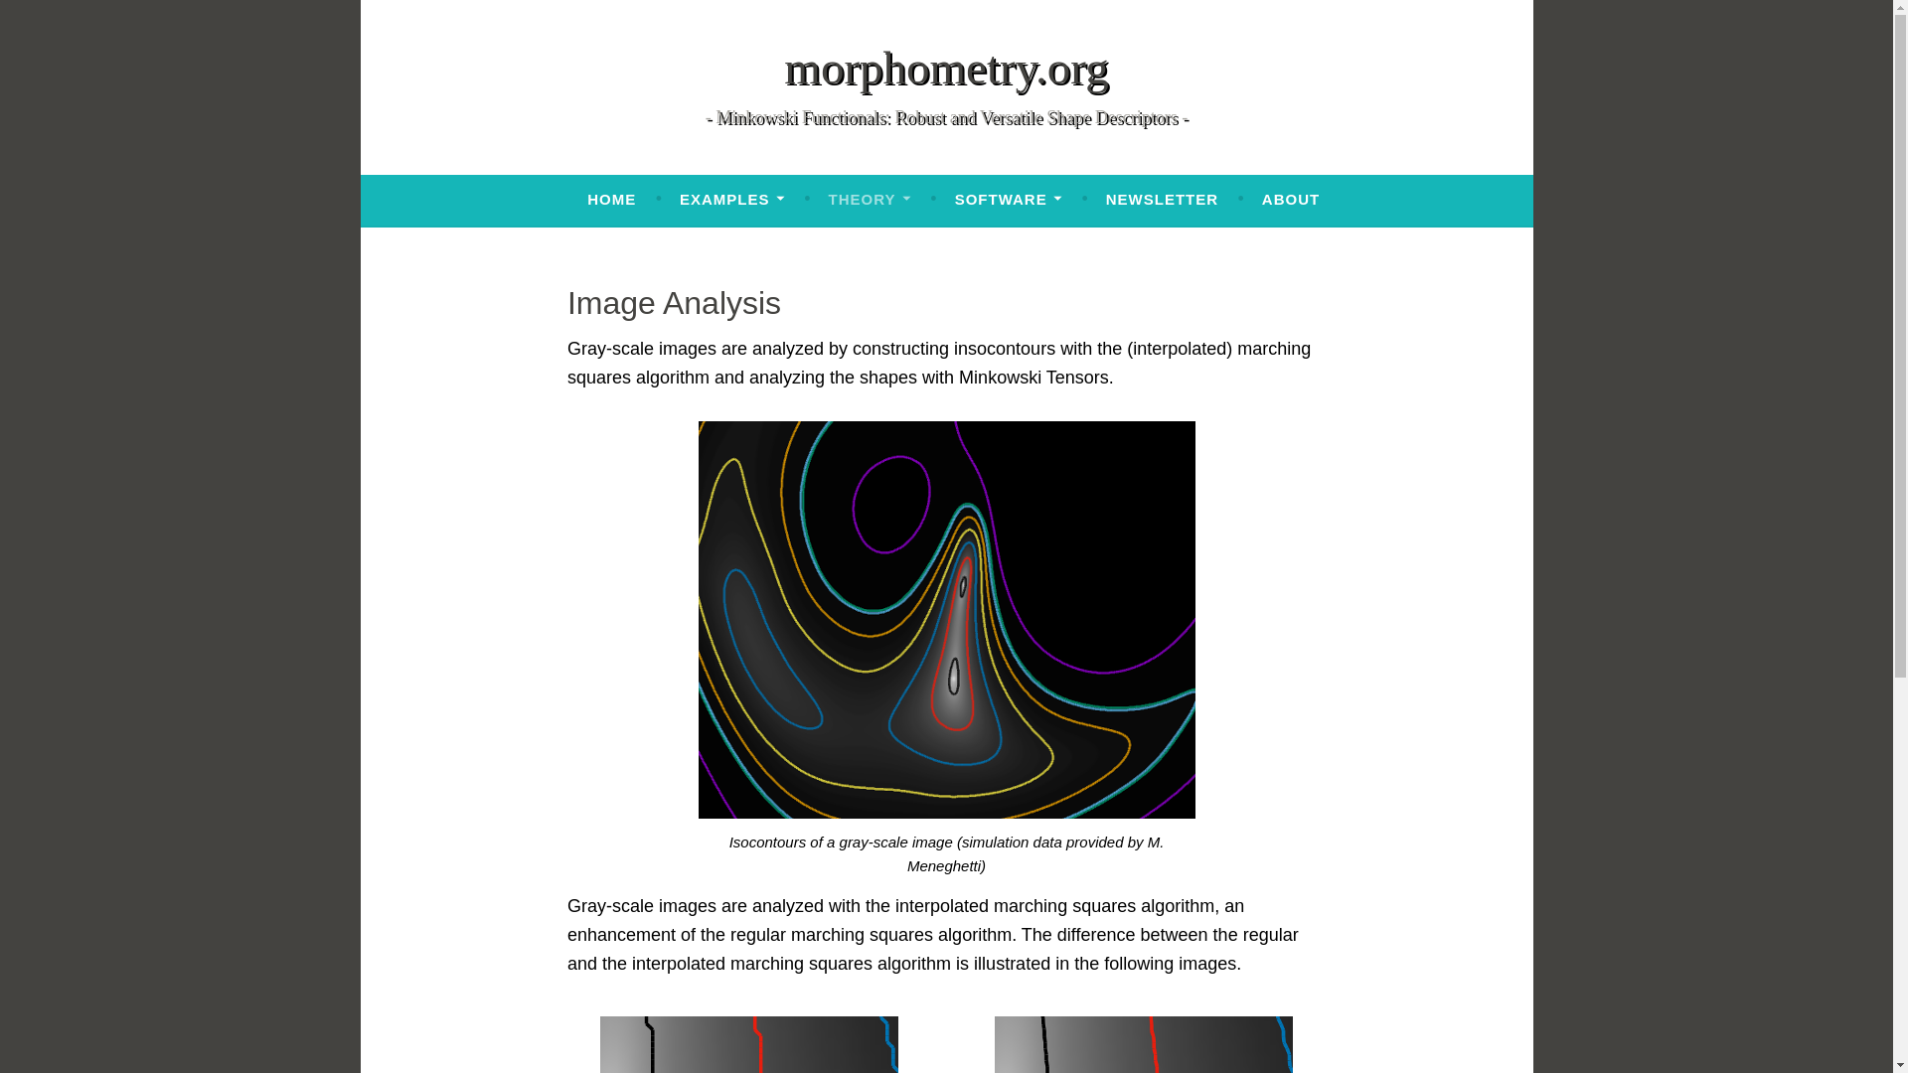  Describe the element at coordinates (731, 199) in the screenshot. I see `EXAMPLES` at that location.